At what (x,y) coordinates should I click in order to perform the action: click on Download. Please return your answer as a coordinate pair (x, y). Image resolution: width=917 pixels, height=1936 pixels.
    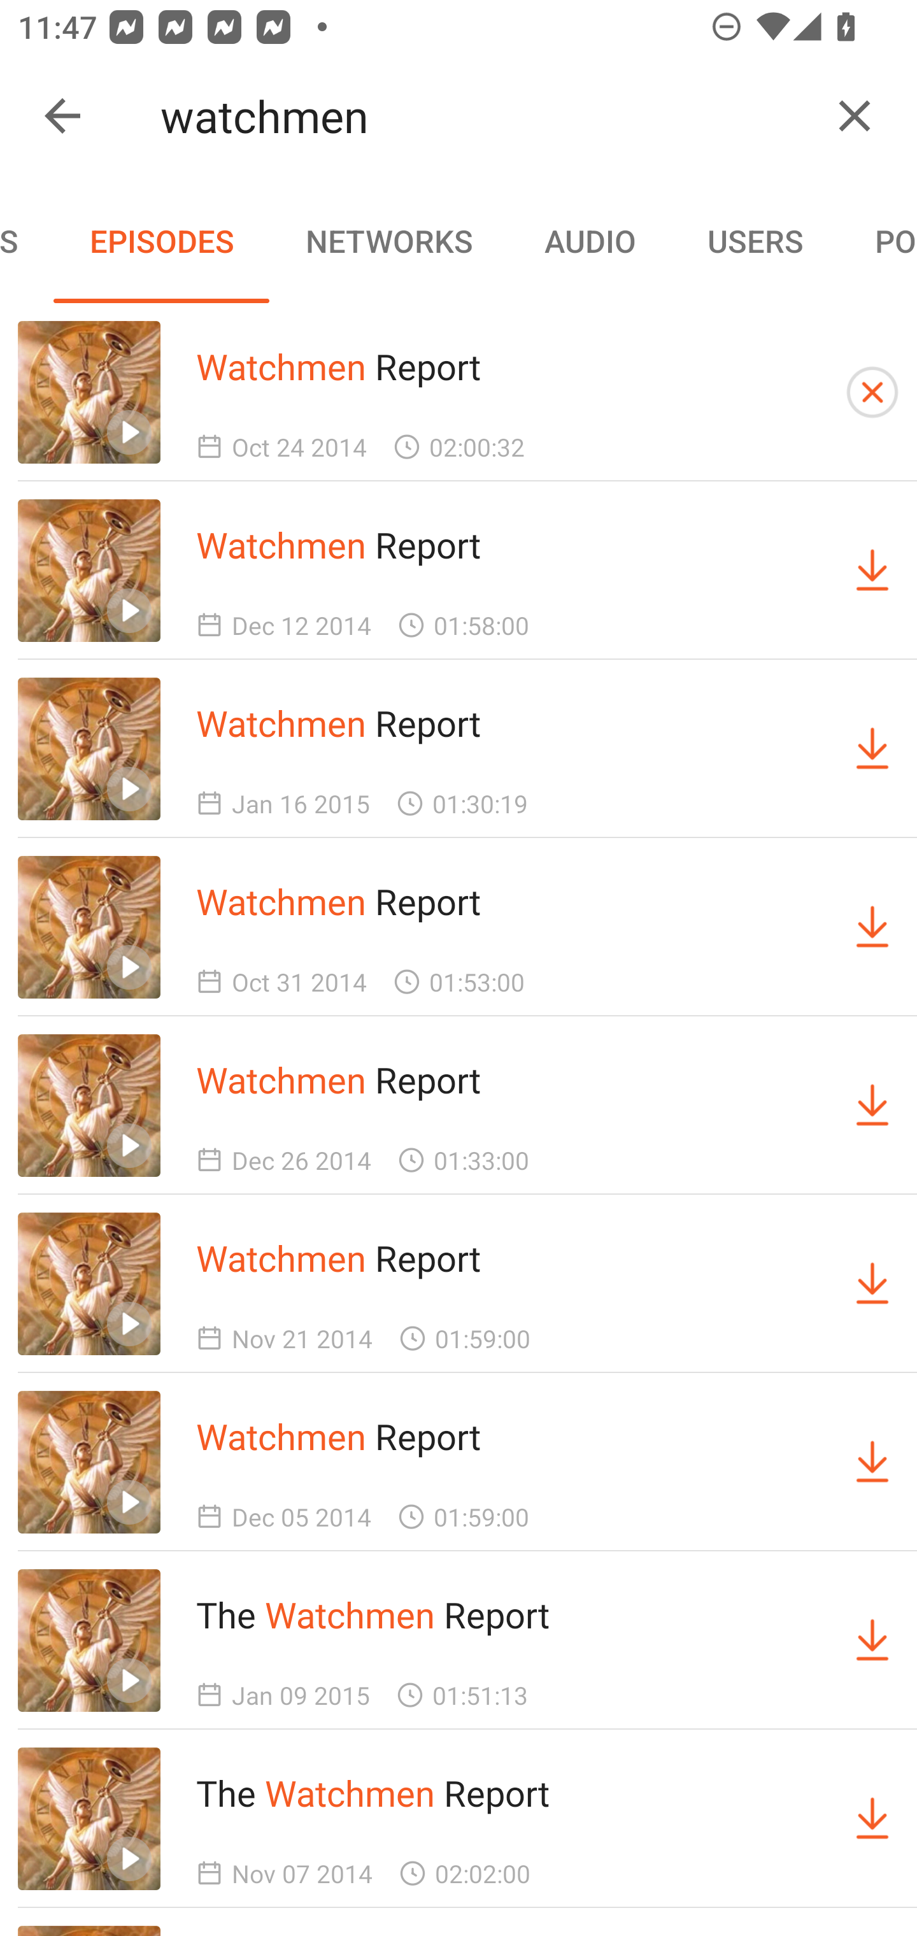
    Looking at the image, I should click on (872, 1461).